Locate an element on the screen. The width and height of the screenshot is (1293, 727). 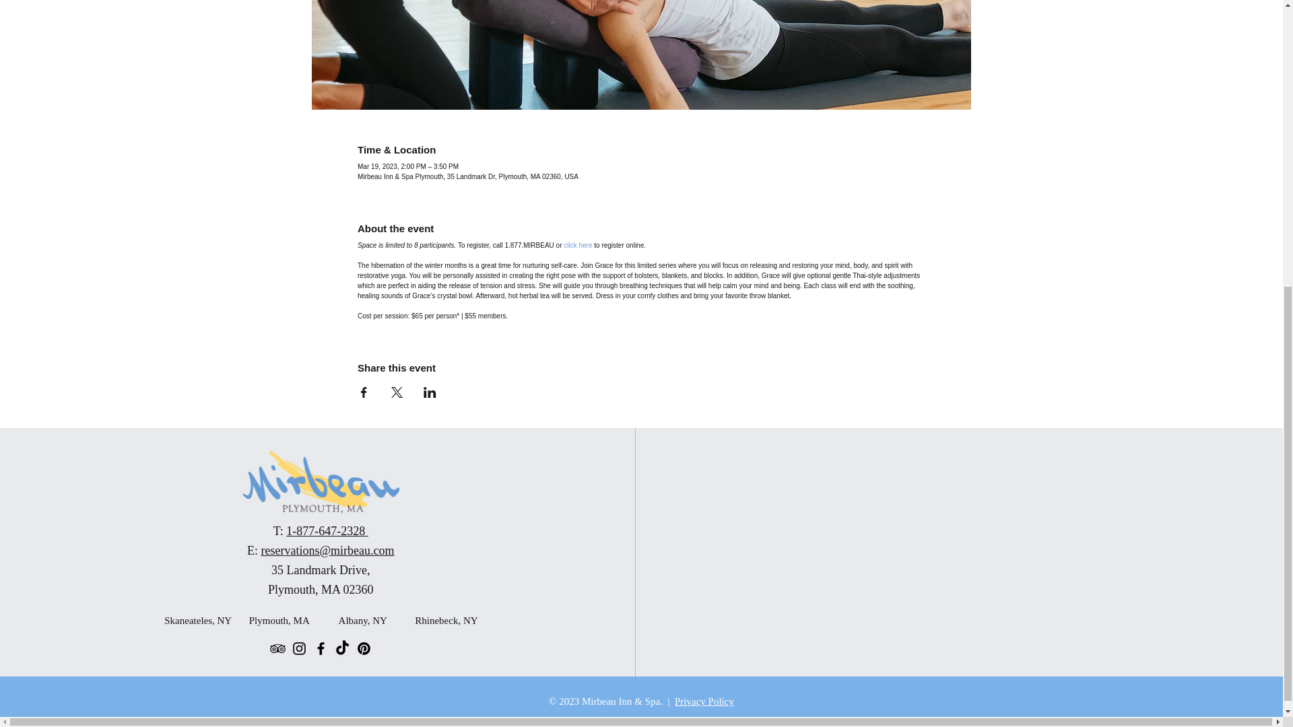
1-877-647-2328  is located at coordinates (326, 530).